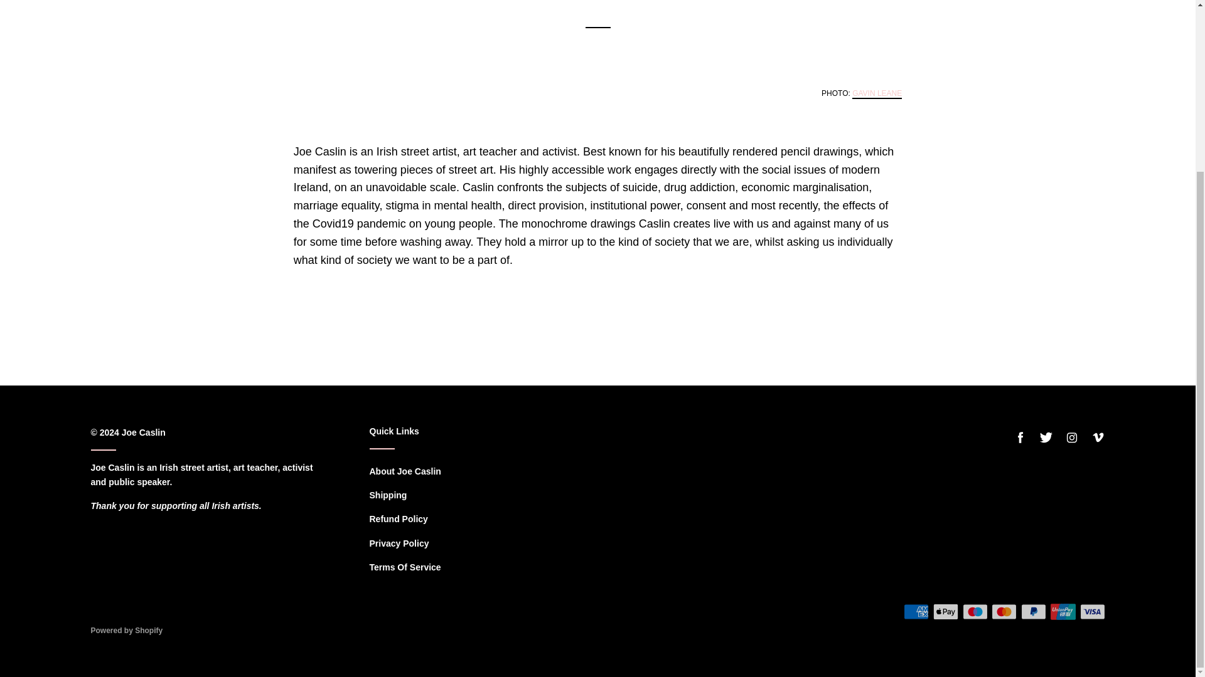 Image resolution: width=1205 pixels, height=677 pixels. What do you see at coordinates (1072, 438) in the screenshot?
I see `Joe Caslin on Instagram` at bounding box center [1072, 438].